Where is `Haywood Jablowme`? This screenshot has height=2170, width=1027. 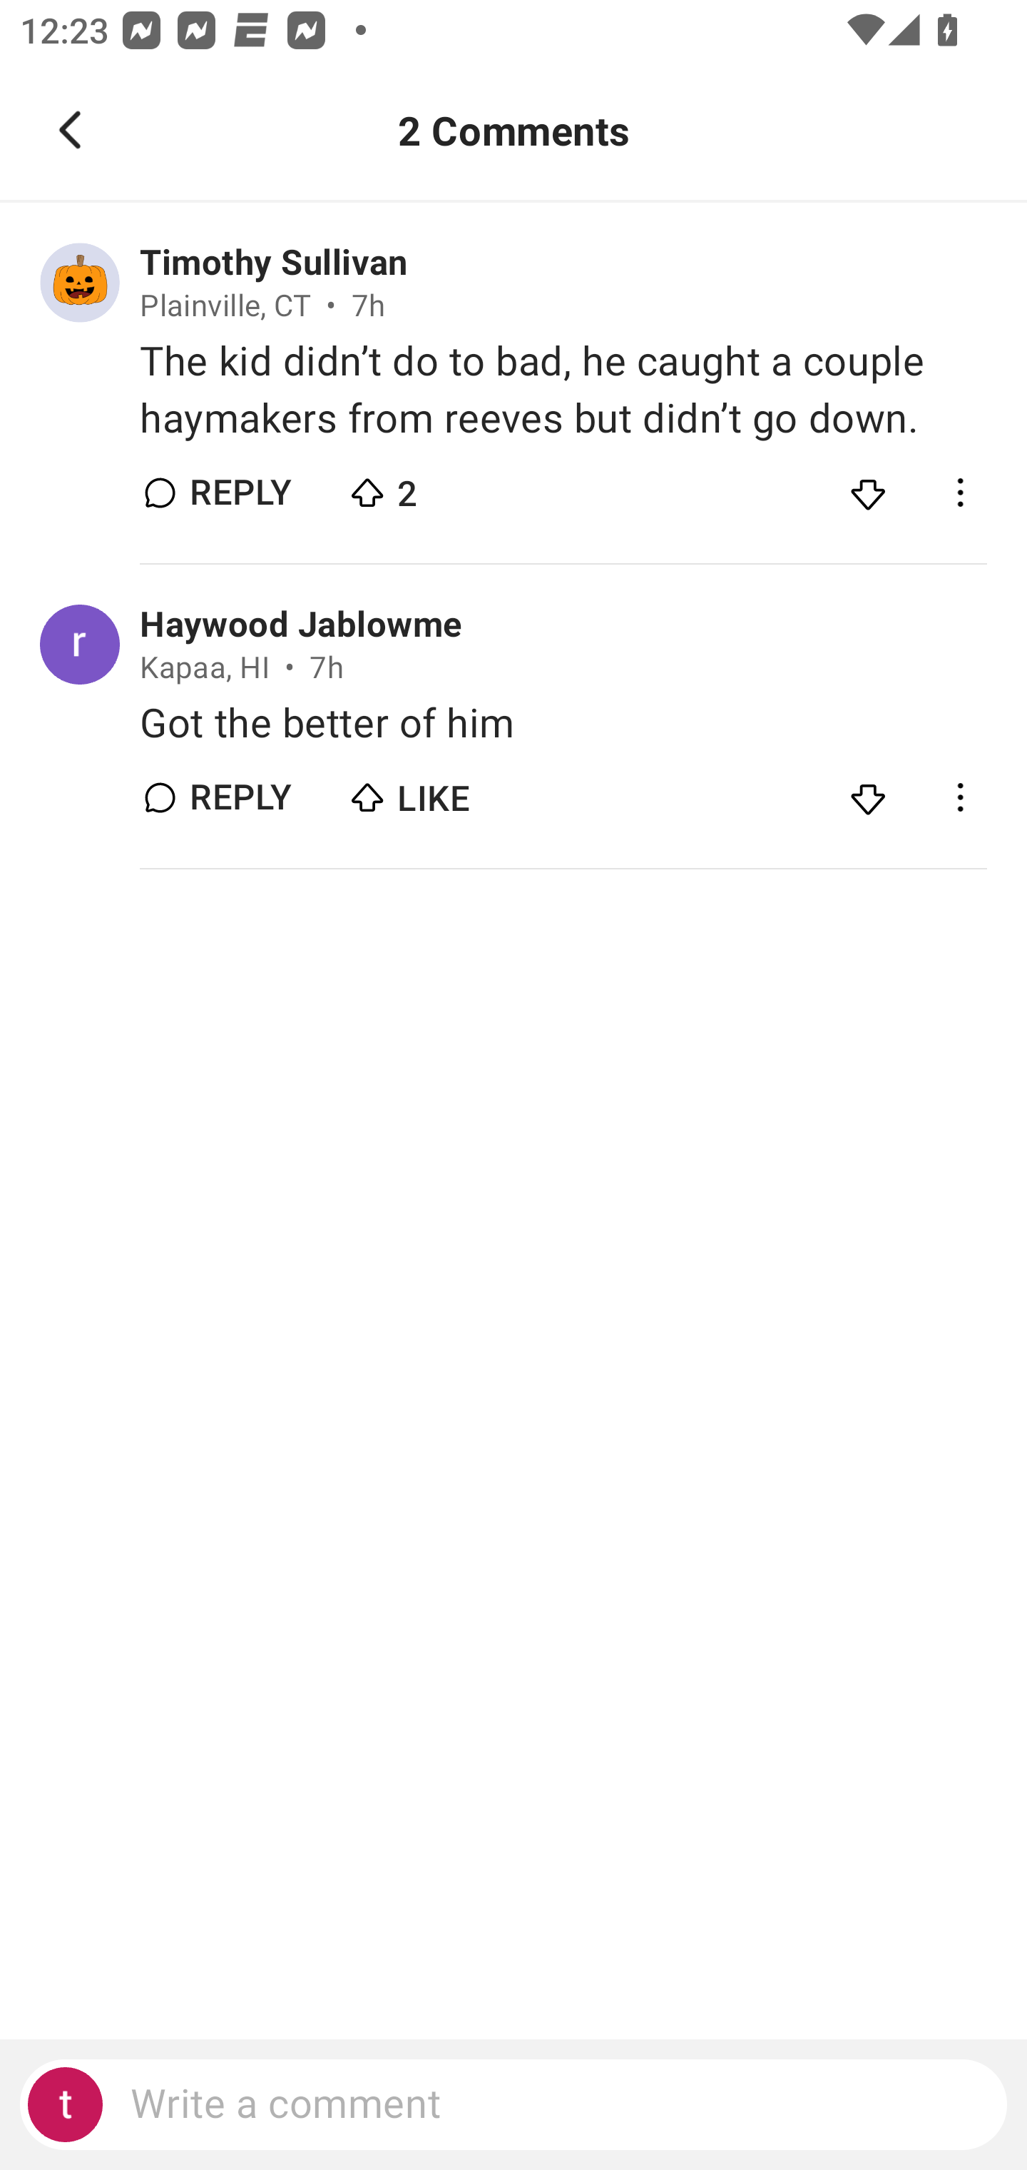
Haywood Jablowme is located at coordinates (301, 625).